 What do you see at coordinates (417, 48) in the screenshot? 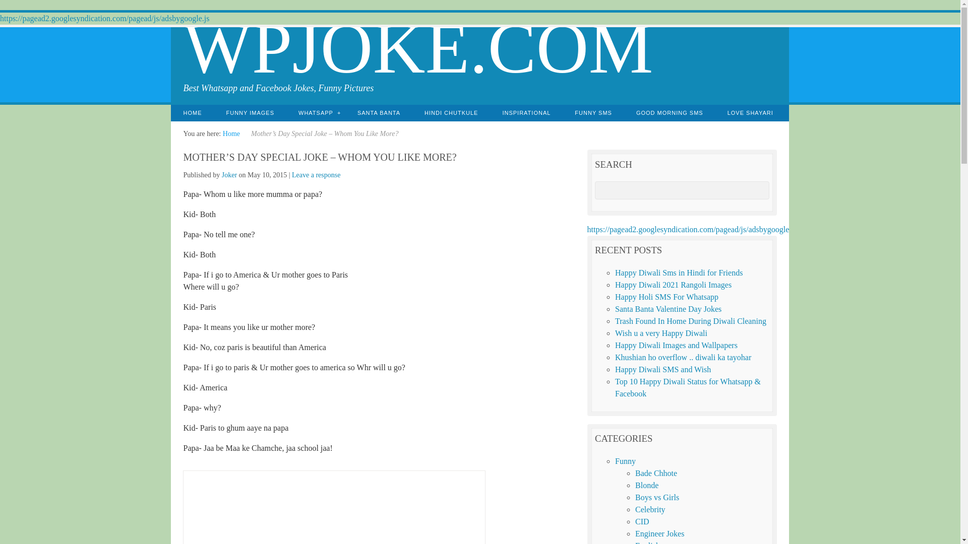
I see `WPJOKE.COM` at bounding box center [417, 48].